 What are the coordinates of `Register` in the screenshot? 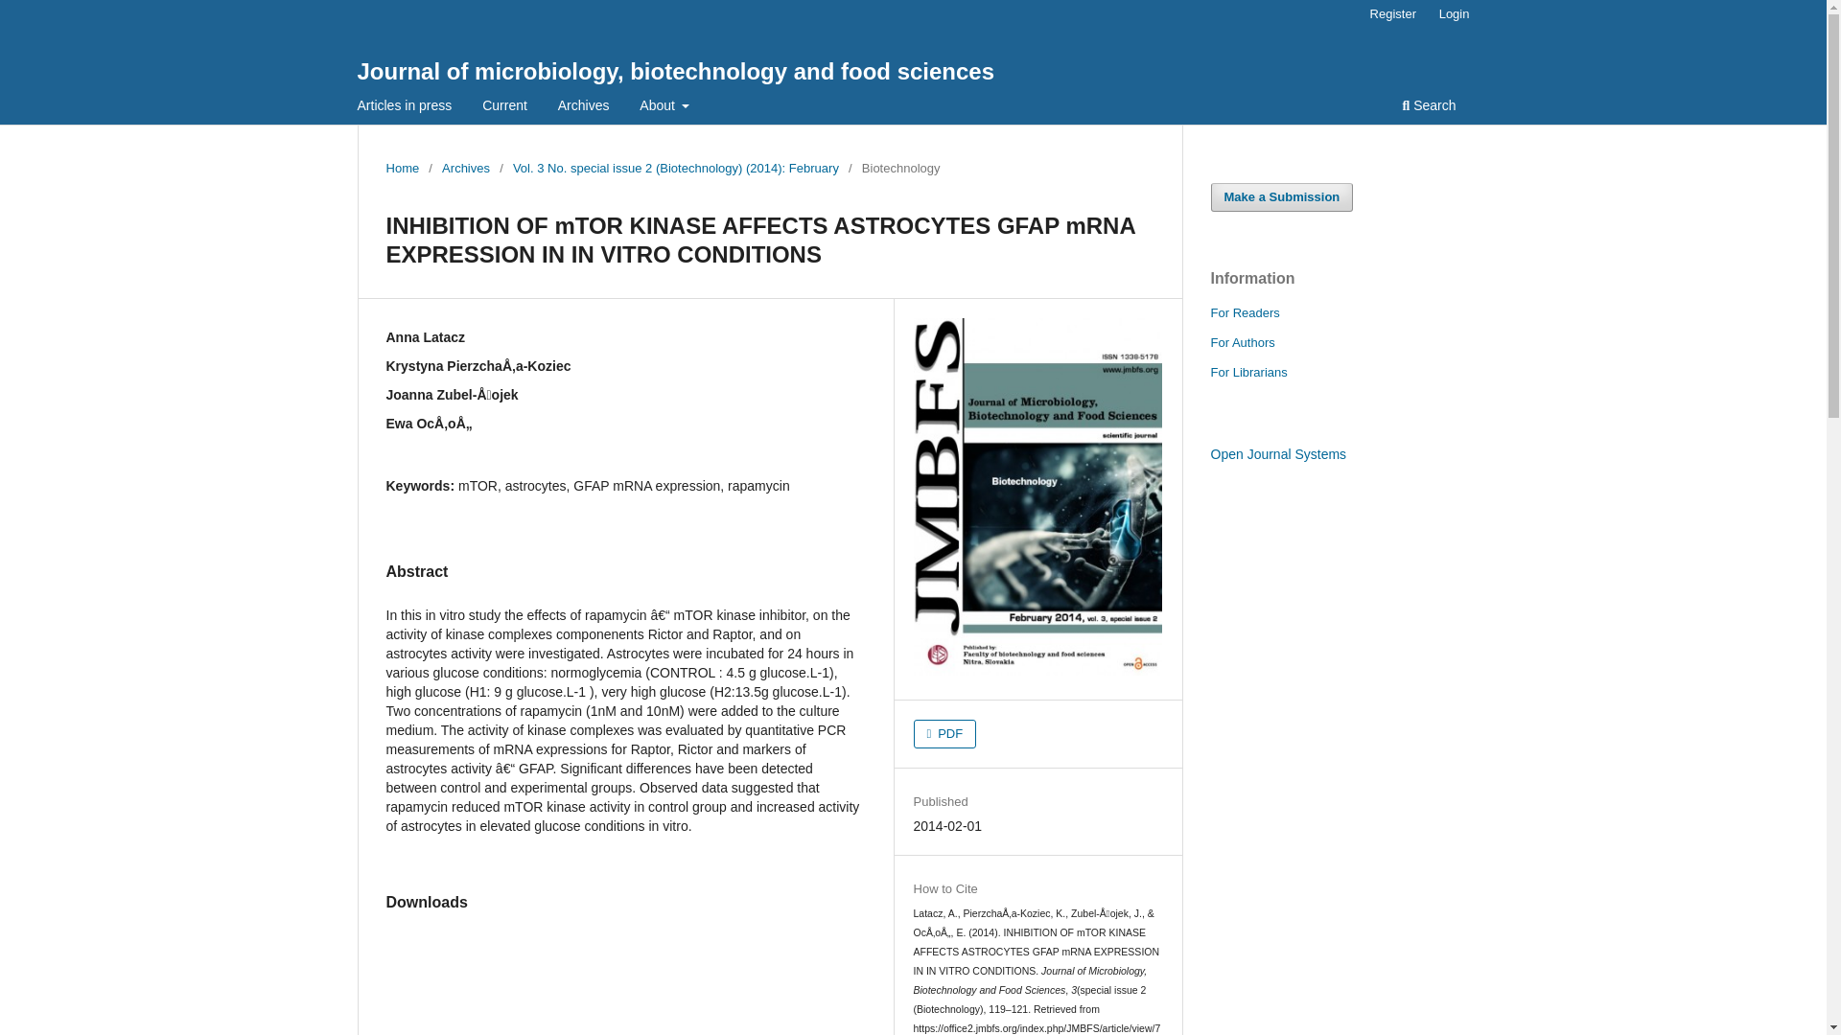 It's located at (1392, 14).